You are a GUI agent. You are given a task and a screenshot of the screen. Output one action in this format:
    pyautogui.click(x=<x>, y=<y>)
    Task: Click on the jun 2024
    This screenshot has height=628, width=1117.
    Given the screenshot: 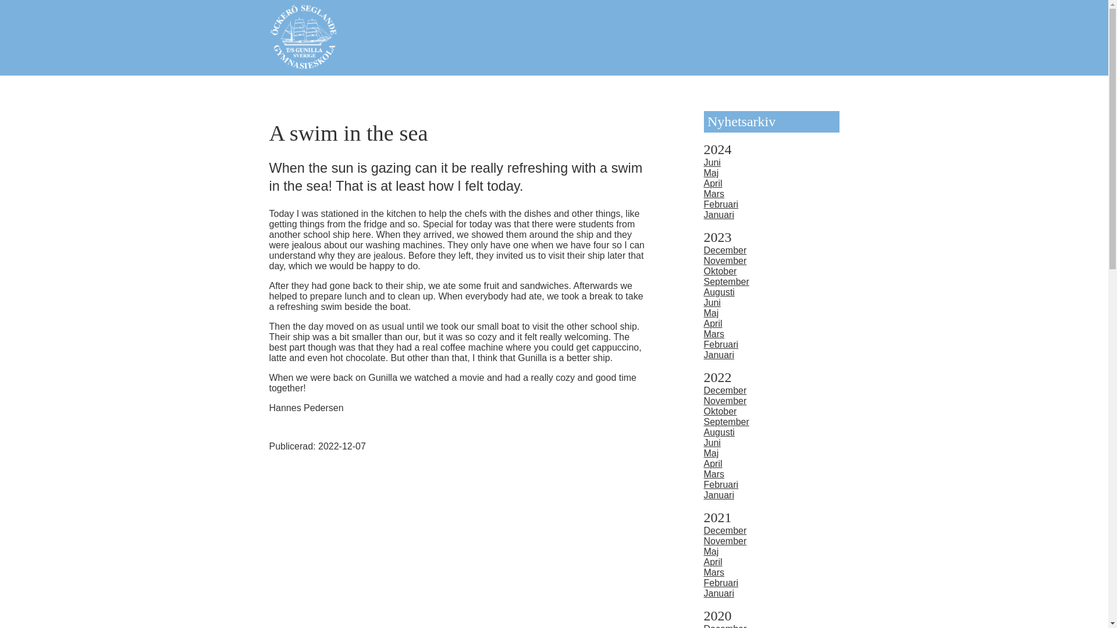 What is the action you would take?
    pyautogui.click(x=712, y=163)
    